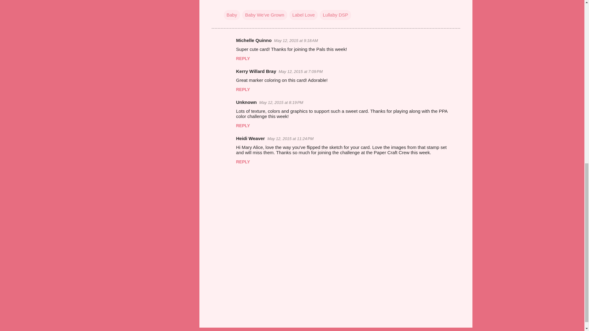 This screenshot has height=331, width=589. What do you see at coordinates (232, 15) in the screenshot?
I see `Baby` at bounding box center [232, 15].